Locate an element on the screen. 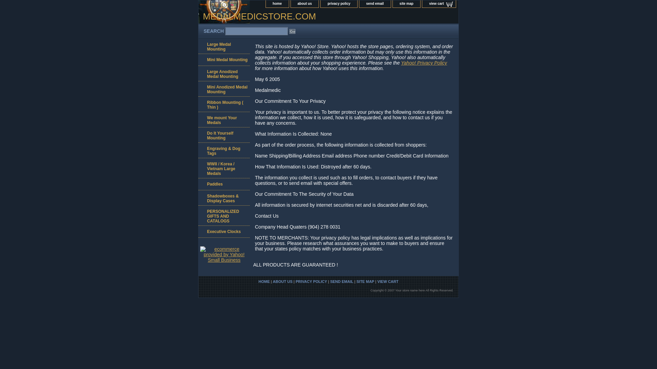  SITE MAP is located at coordinates (365, 282).